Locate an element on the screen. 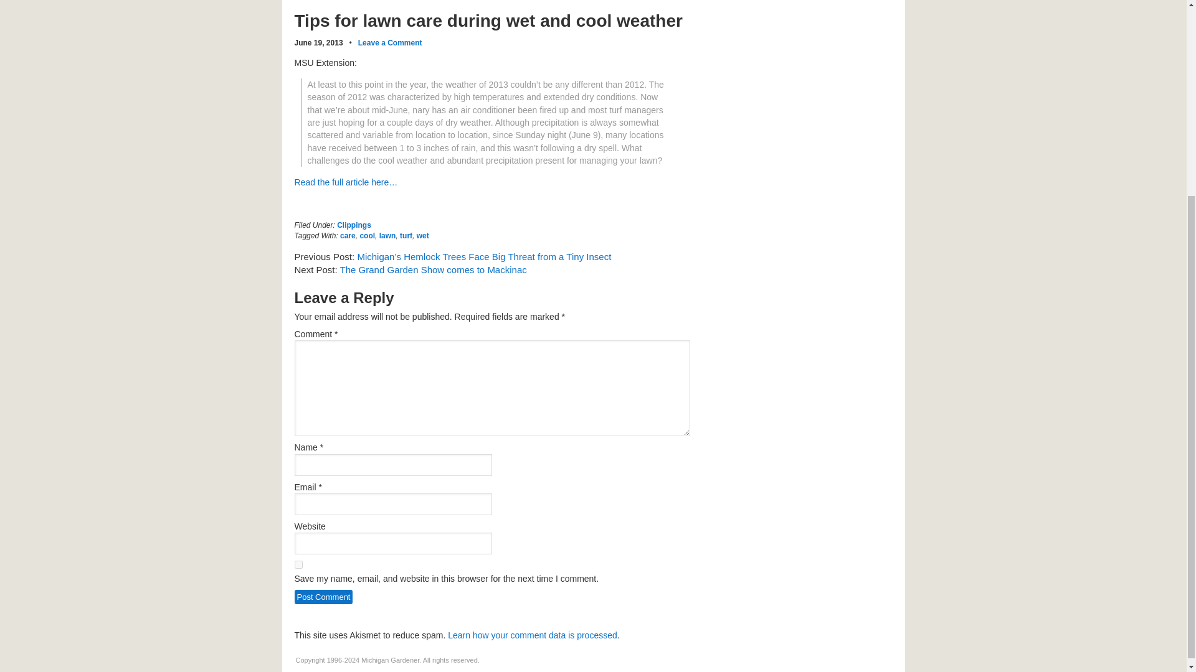 The width and height of the screenshot is (1196, 672). lawn is located at coordinates (387, 235).